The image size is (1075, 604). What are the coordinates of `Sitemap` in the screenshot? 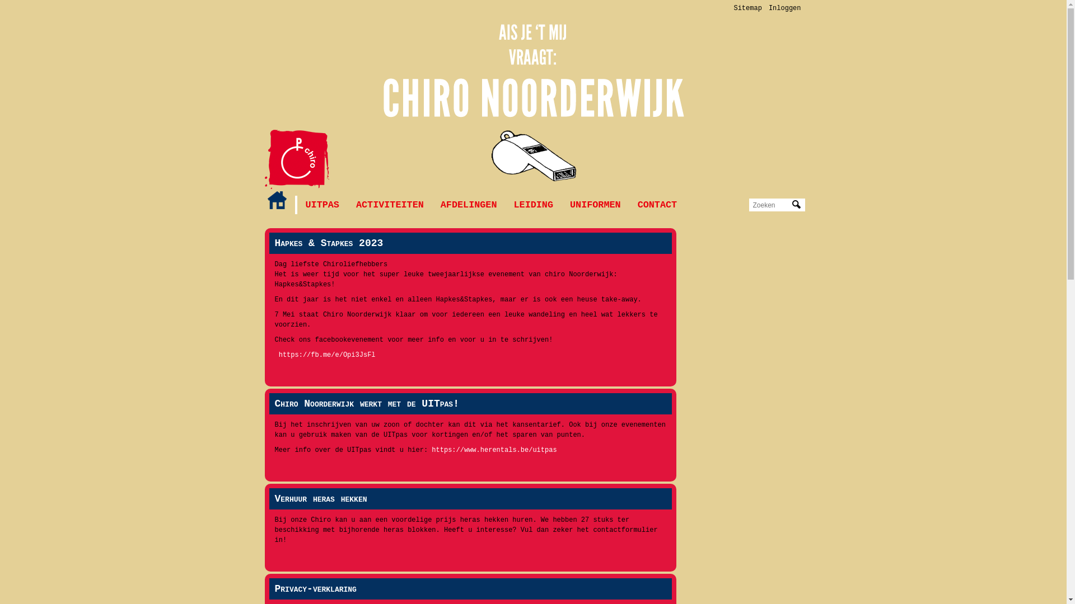 It's located at (747, 8).